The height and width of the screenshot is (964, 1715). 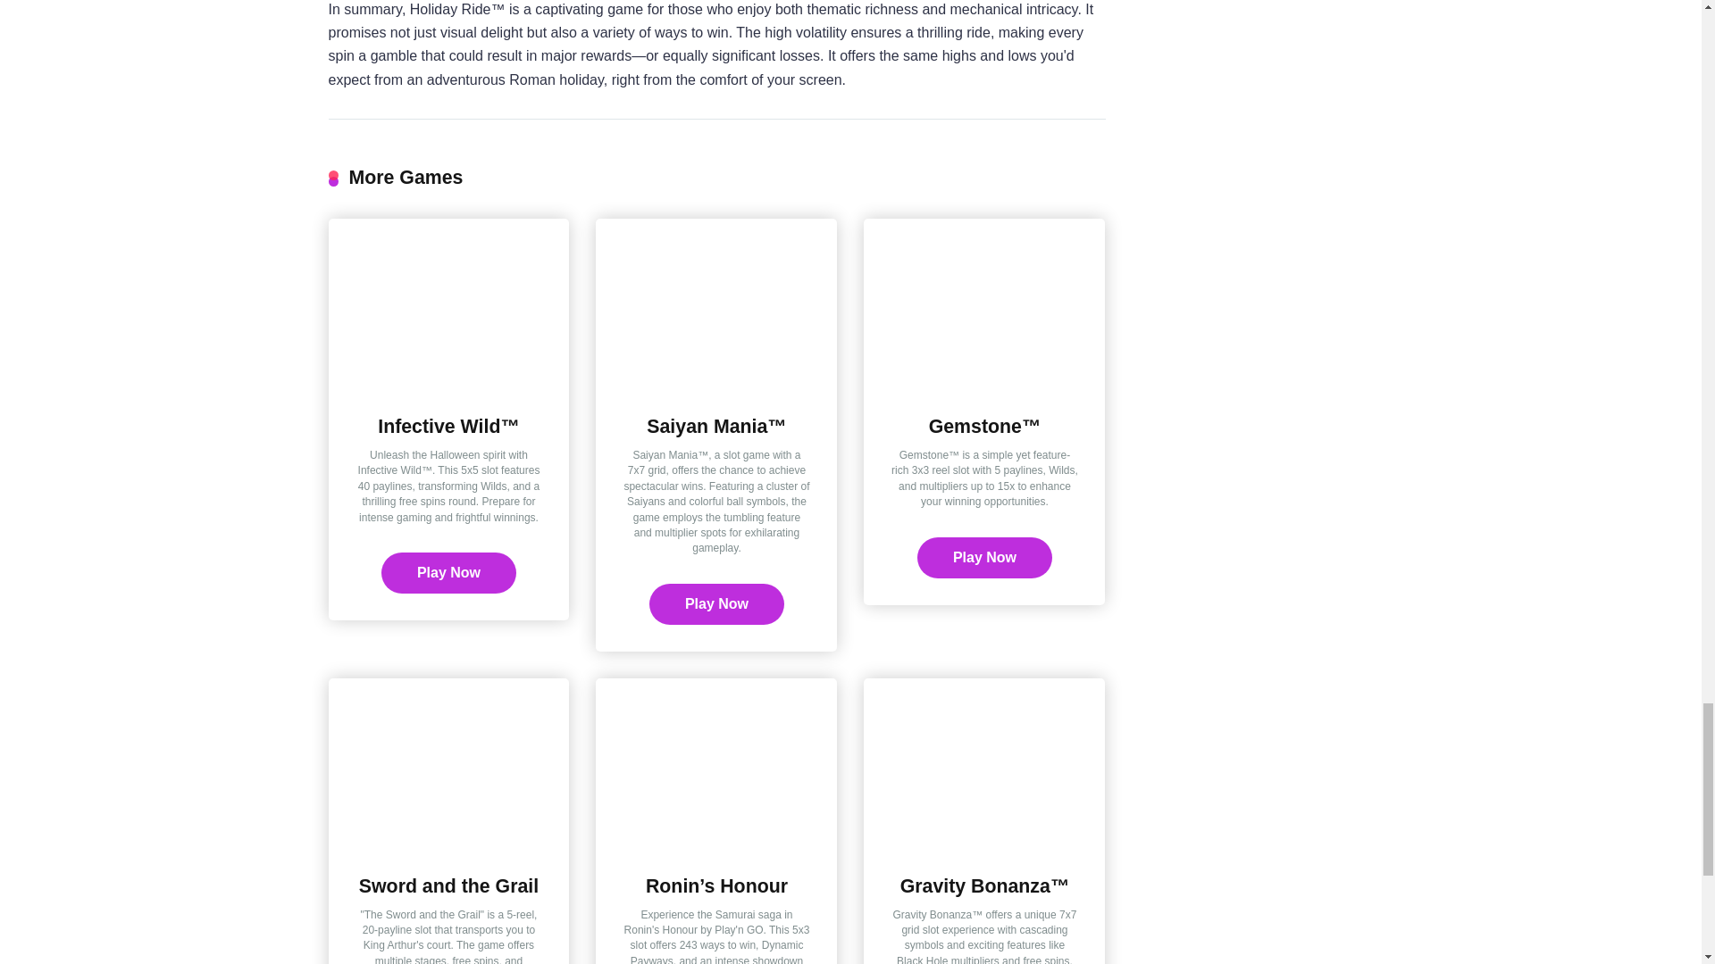 I want to click on Play Now, so click(x=448, y=573).